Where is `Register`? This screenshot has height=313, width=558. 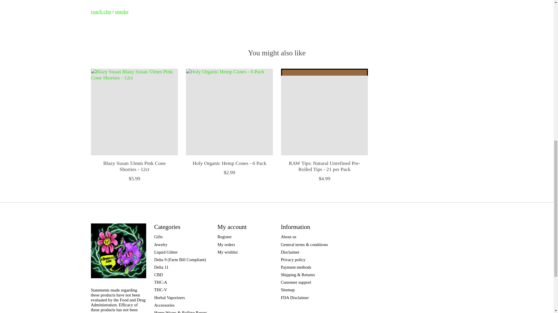
Register is located at coordinates (224, 236).